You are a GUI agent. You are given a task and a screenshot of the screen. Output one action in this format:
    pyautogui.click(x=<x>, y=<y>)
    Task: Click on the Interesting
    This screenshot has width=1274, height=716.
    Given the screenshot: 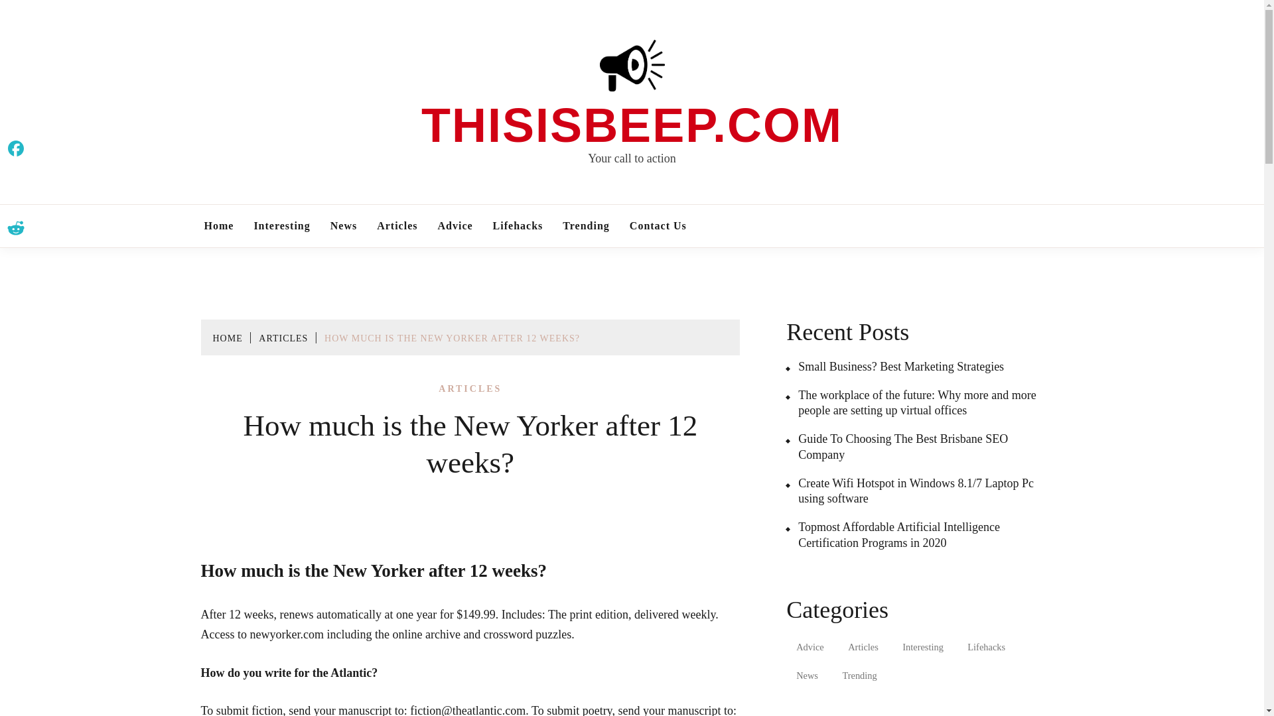 What is the action you would take?
    pyautogui.click(x=922, y=647)
    